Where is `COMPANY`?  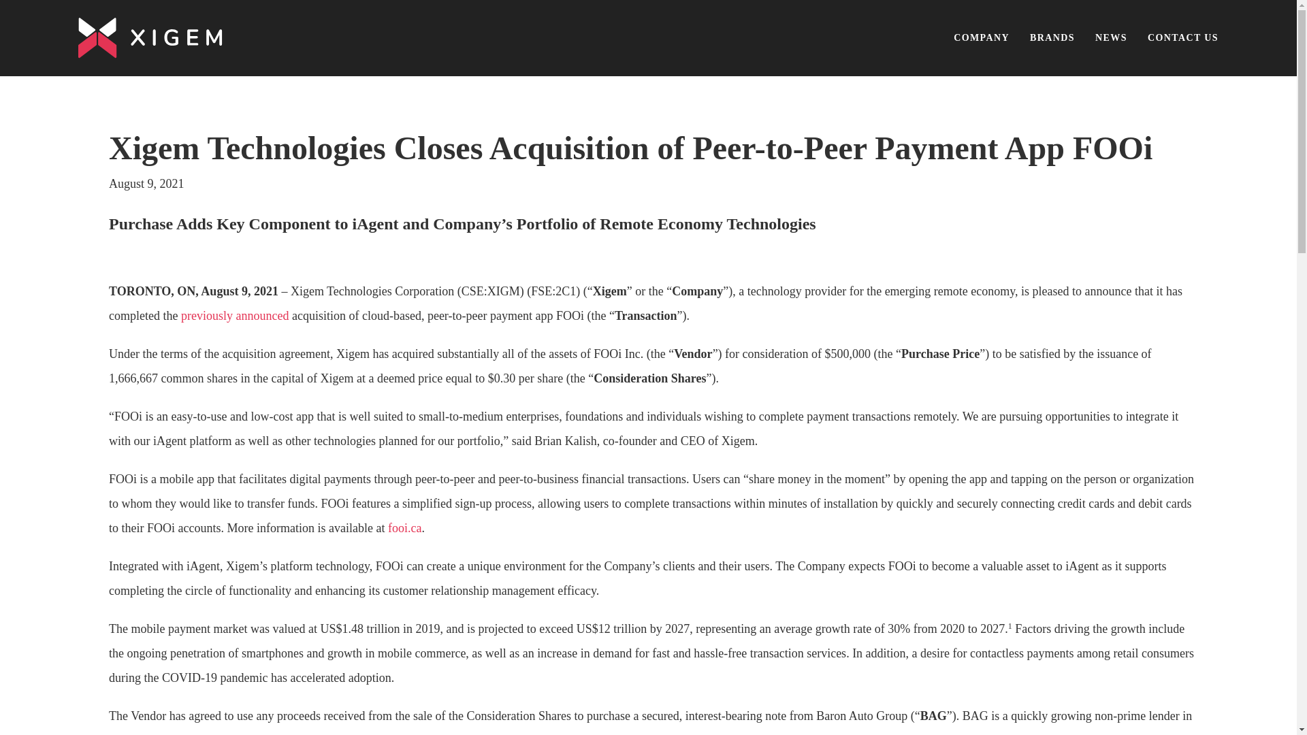 COMPANY is located at coordinates (982, 38).